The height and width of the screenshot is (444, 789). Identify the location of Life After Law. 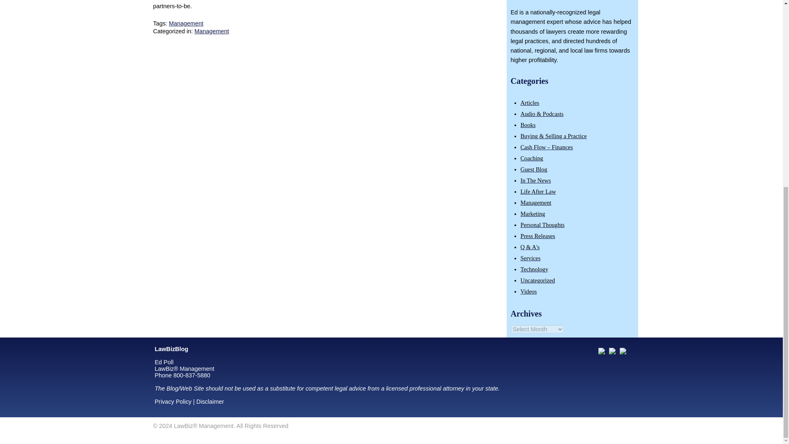
(538, 192).